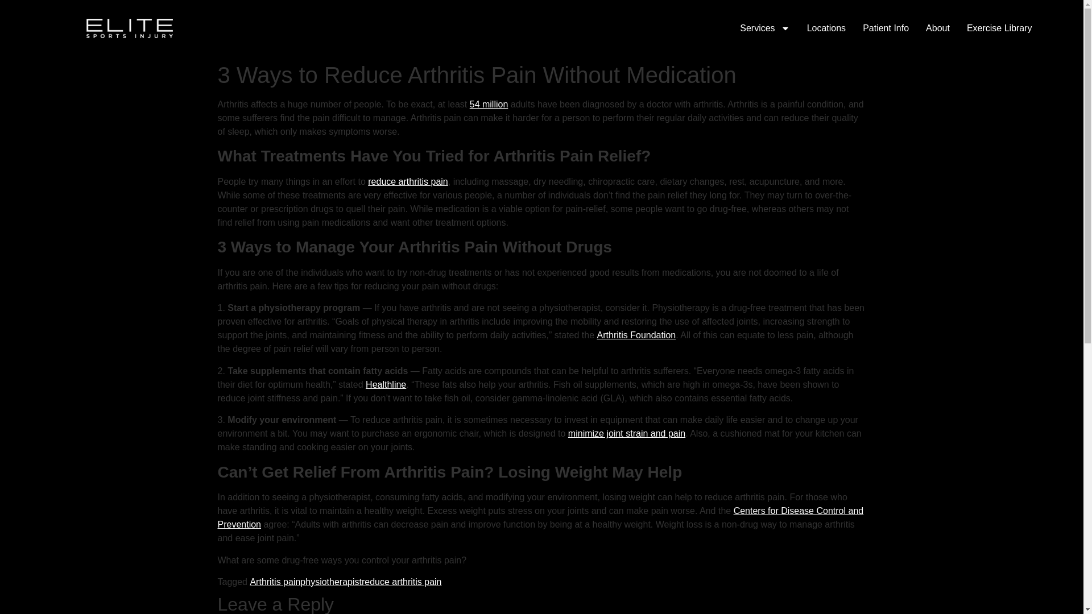  Describe the element at coordinates (636, 335) in the screenshot. I see `Arthritis Foundation` at that location.